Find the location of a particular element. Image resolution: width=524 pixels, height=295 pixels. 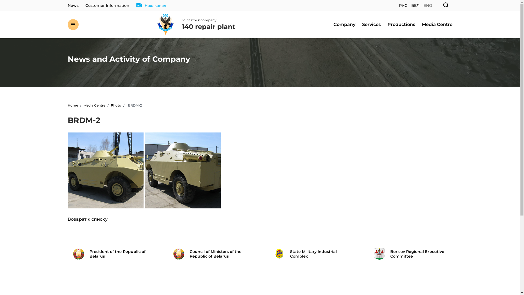

Company is located at coordinates (344, 25).